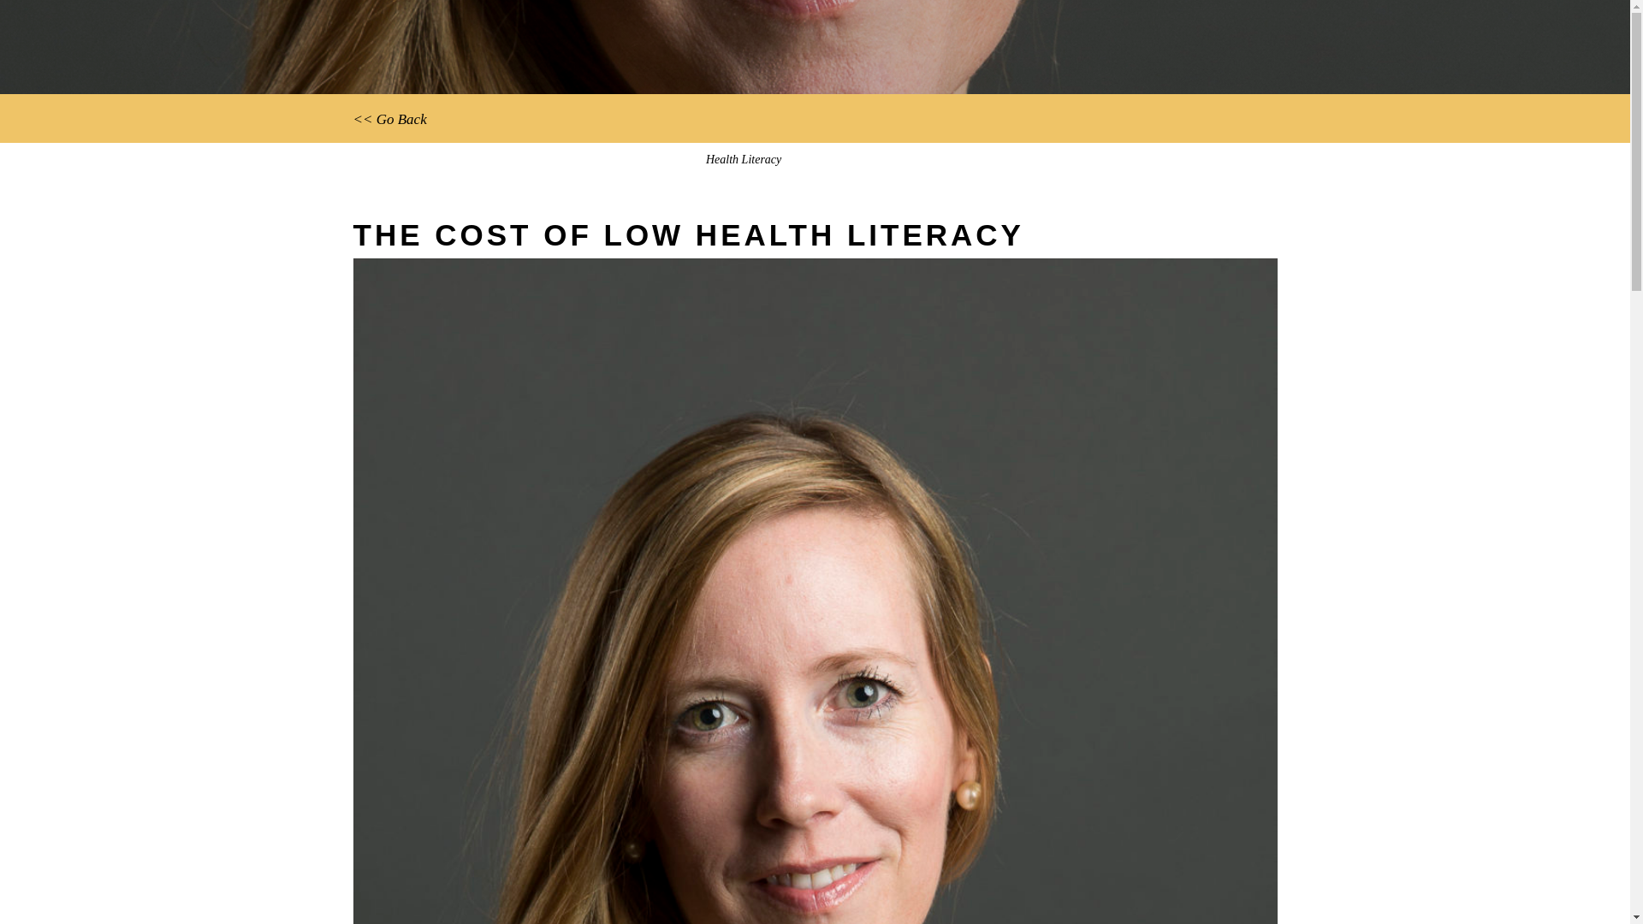  What do you see at coordinates (744, 159) in the screenshot?
I see `Health Literacy` at bounding box center [744, 159].